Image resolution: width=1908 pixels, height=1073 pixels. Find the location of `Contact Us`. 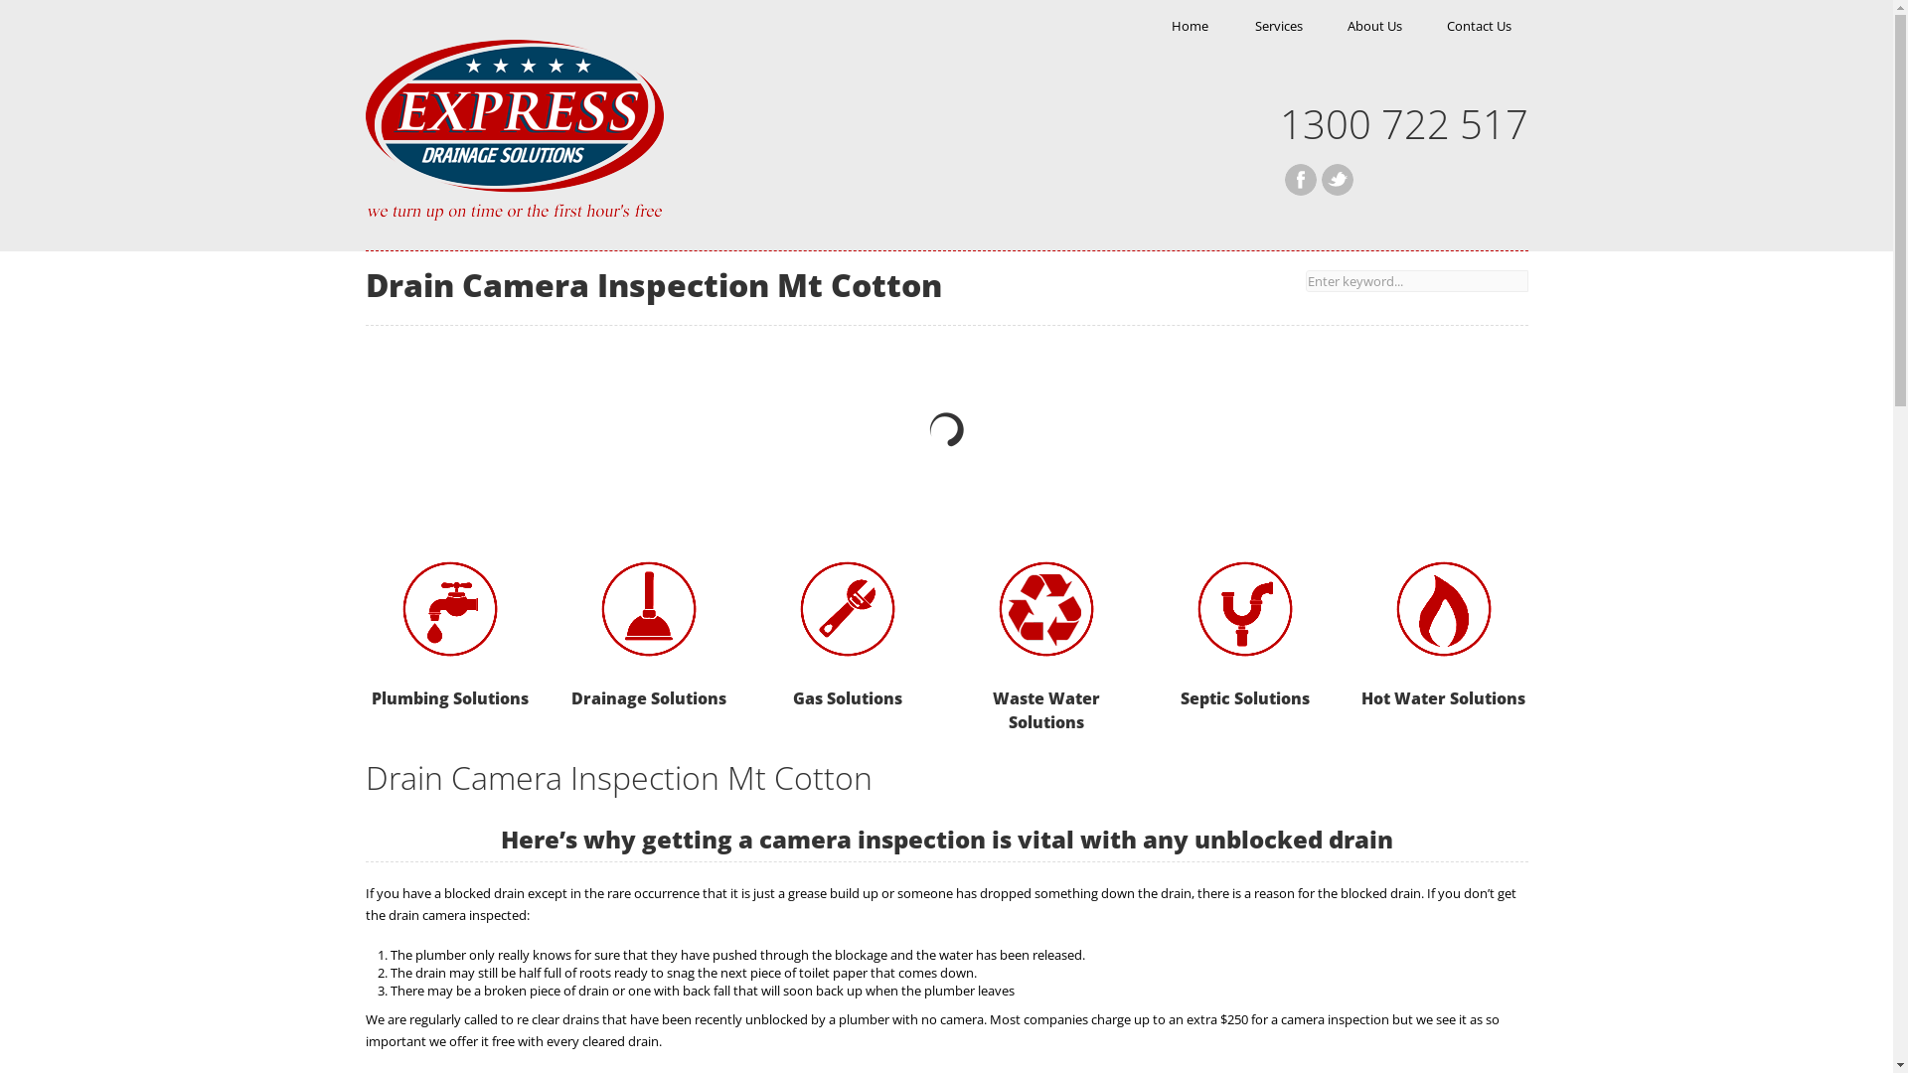

Contact Us is located at coordinates (1479, 26).